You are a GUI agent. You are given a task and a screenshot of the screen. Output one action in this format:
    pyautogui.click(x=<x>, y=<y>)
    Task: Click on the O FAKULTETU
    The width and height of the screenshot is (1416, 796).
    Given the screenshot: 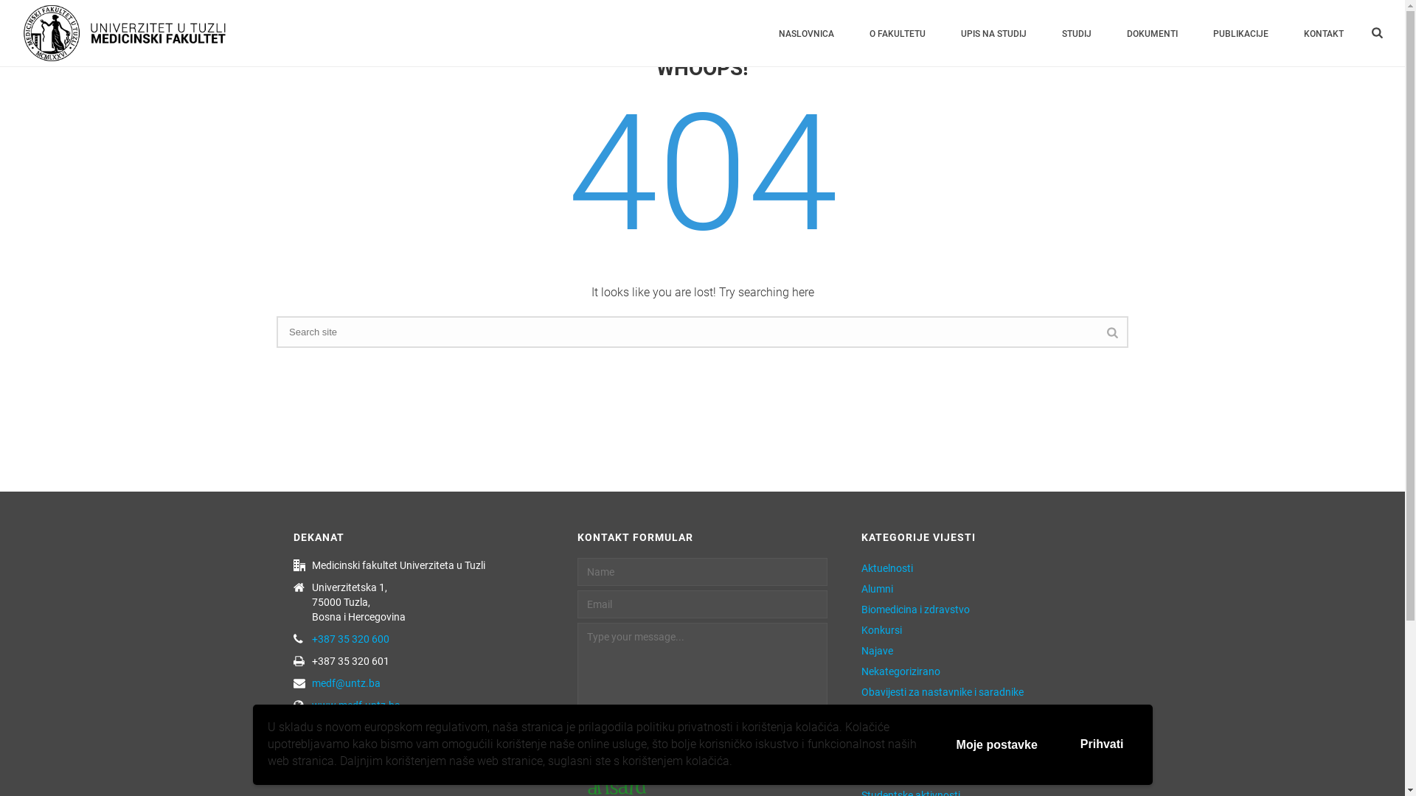 What is the action you would take?
    pyautogui.click(x=898, y=34)
    